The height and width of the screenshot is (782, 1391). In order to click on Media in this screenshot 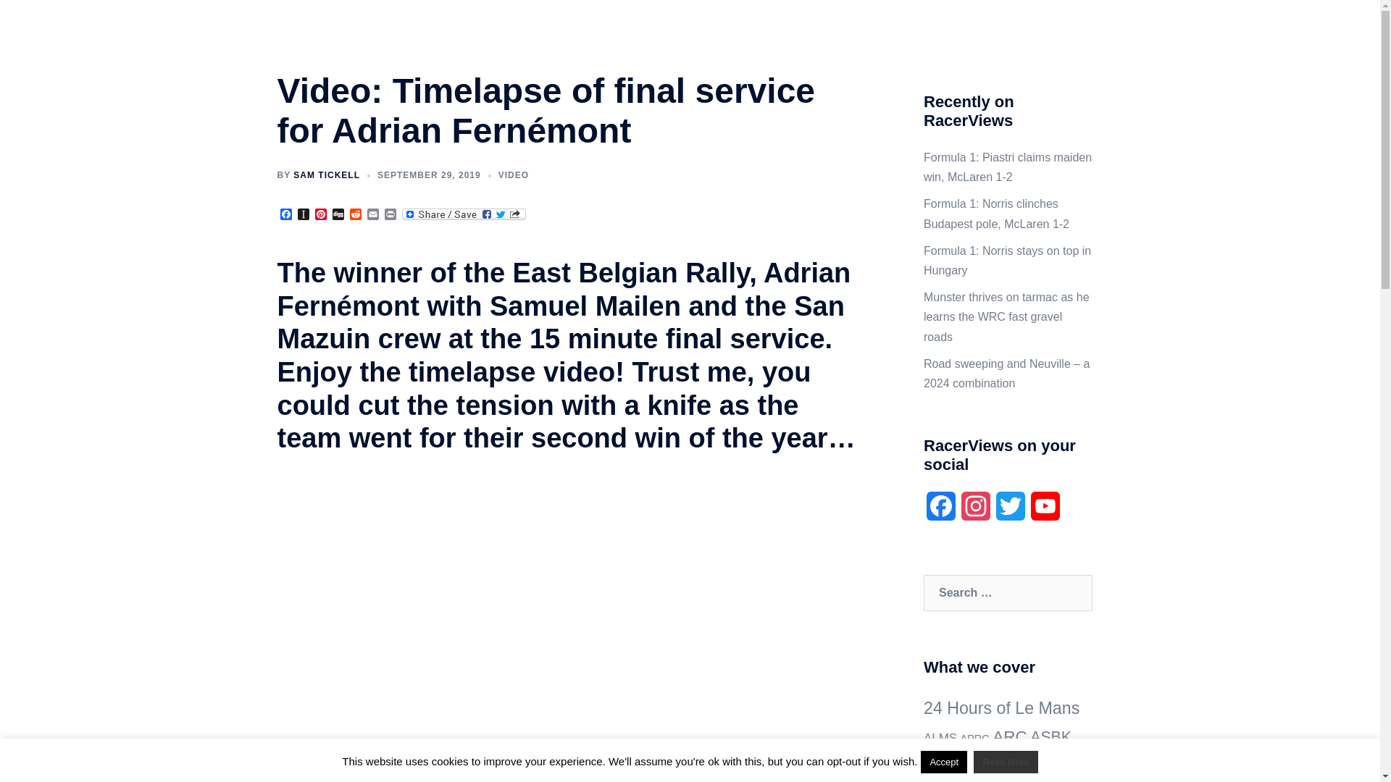, I will do `click(800, 28)`.